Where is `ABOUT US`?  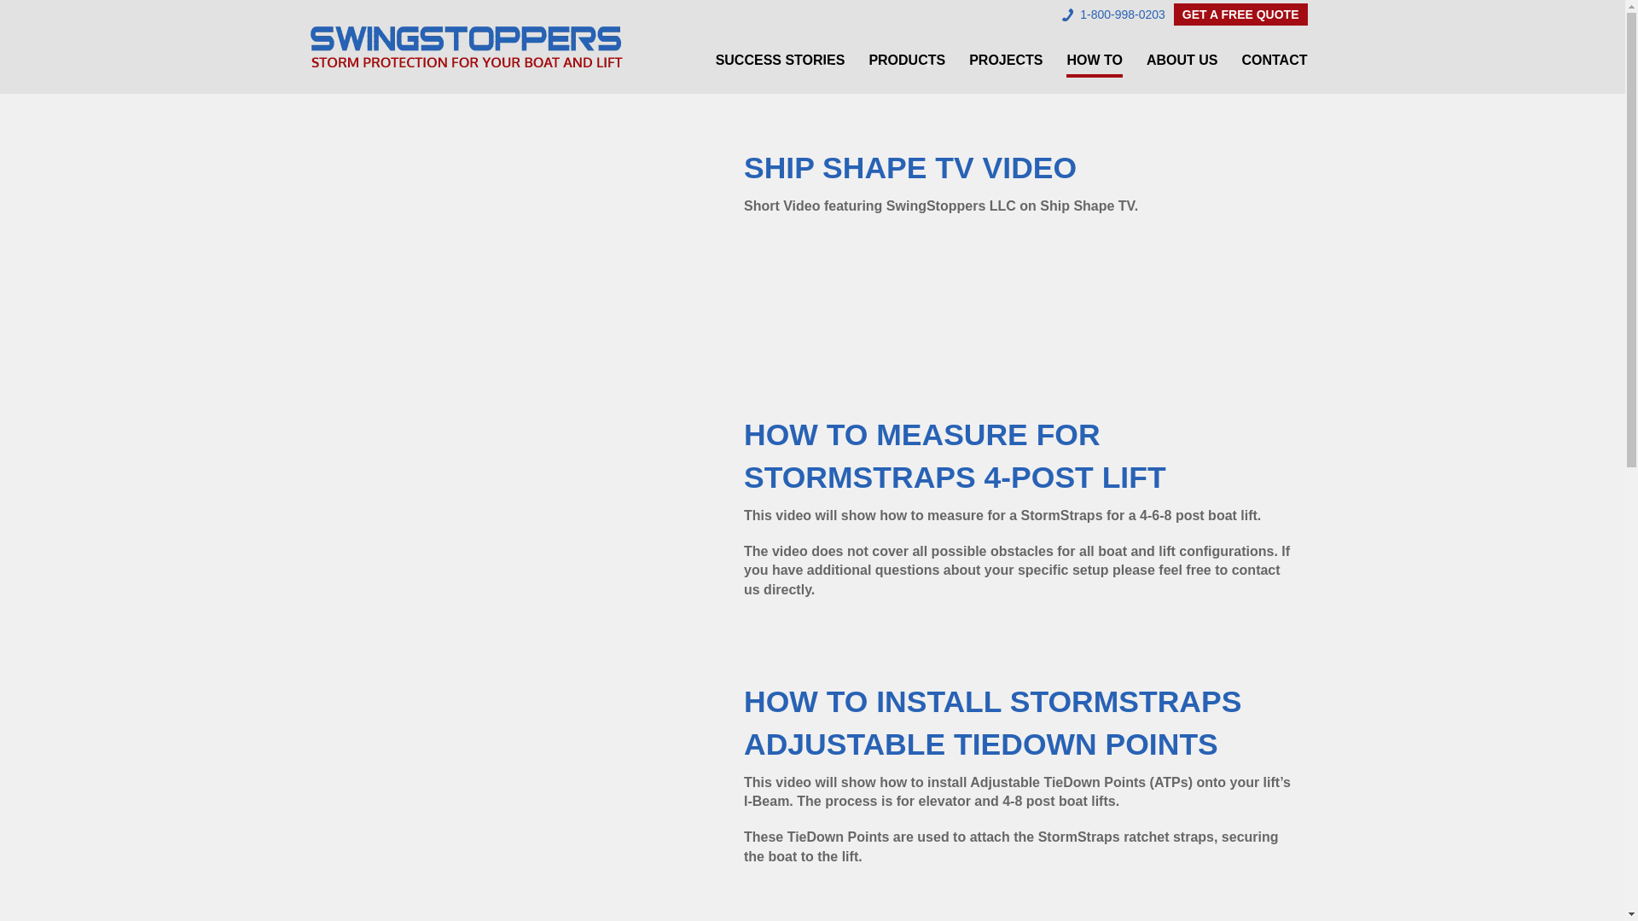
ABOUT US is located at coordinates (1182, 64).